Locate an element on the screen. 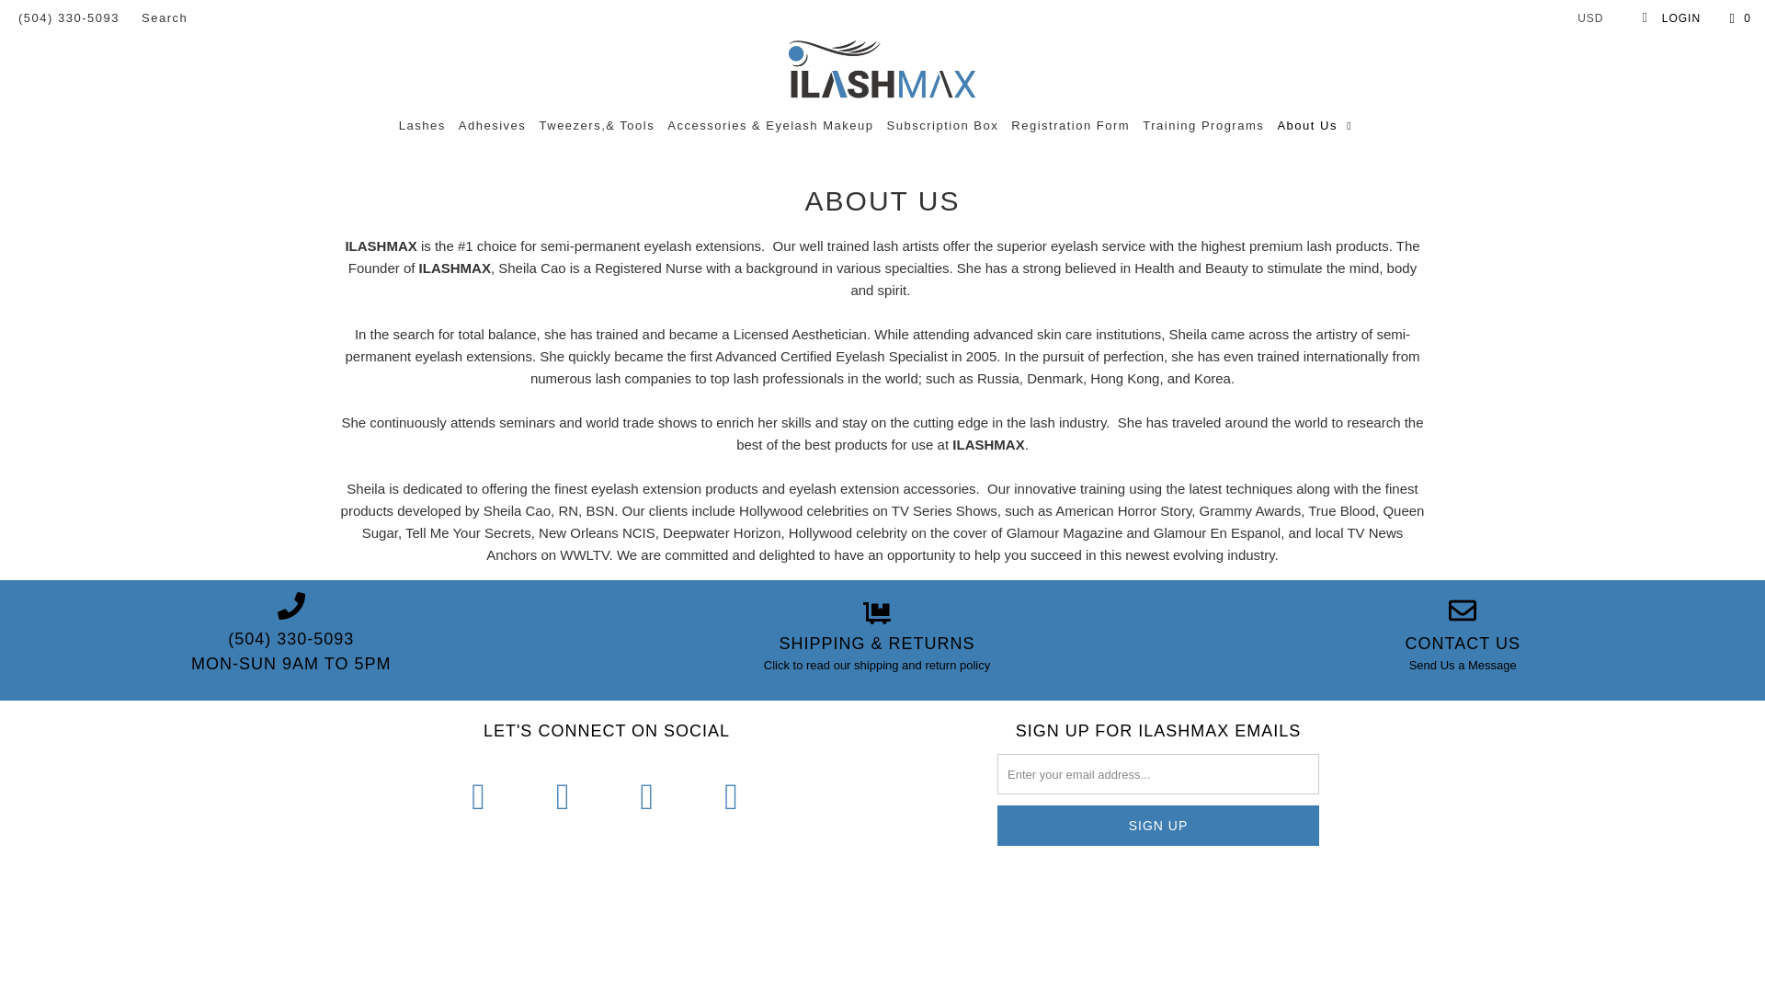 This screenshot has height=993, width=1765. Lashes is located at coordinates (422, 125).